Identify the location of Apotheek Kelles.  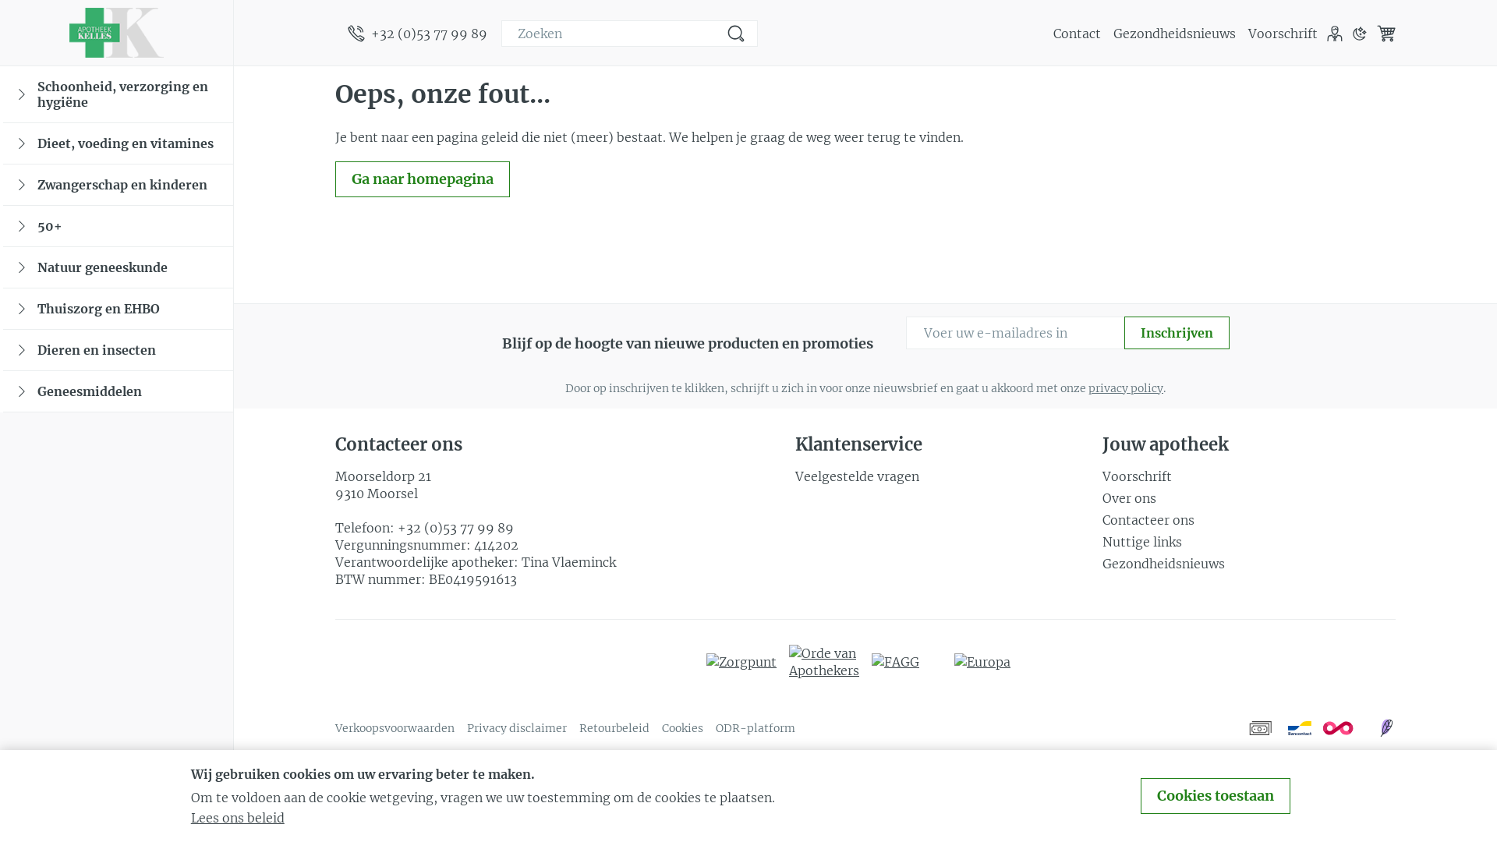
(116, 33).